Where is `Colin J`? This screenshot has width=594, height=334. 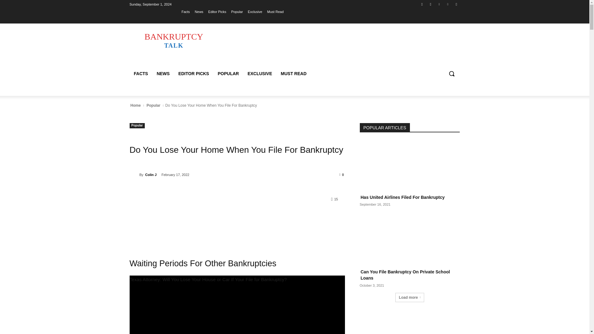
Colin J is located at coordinates (134, 174).